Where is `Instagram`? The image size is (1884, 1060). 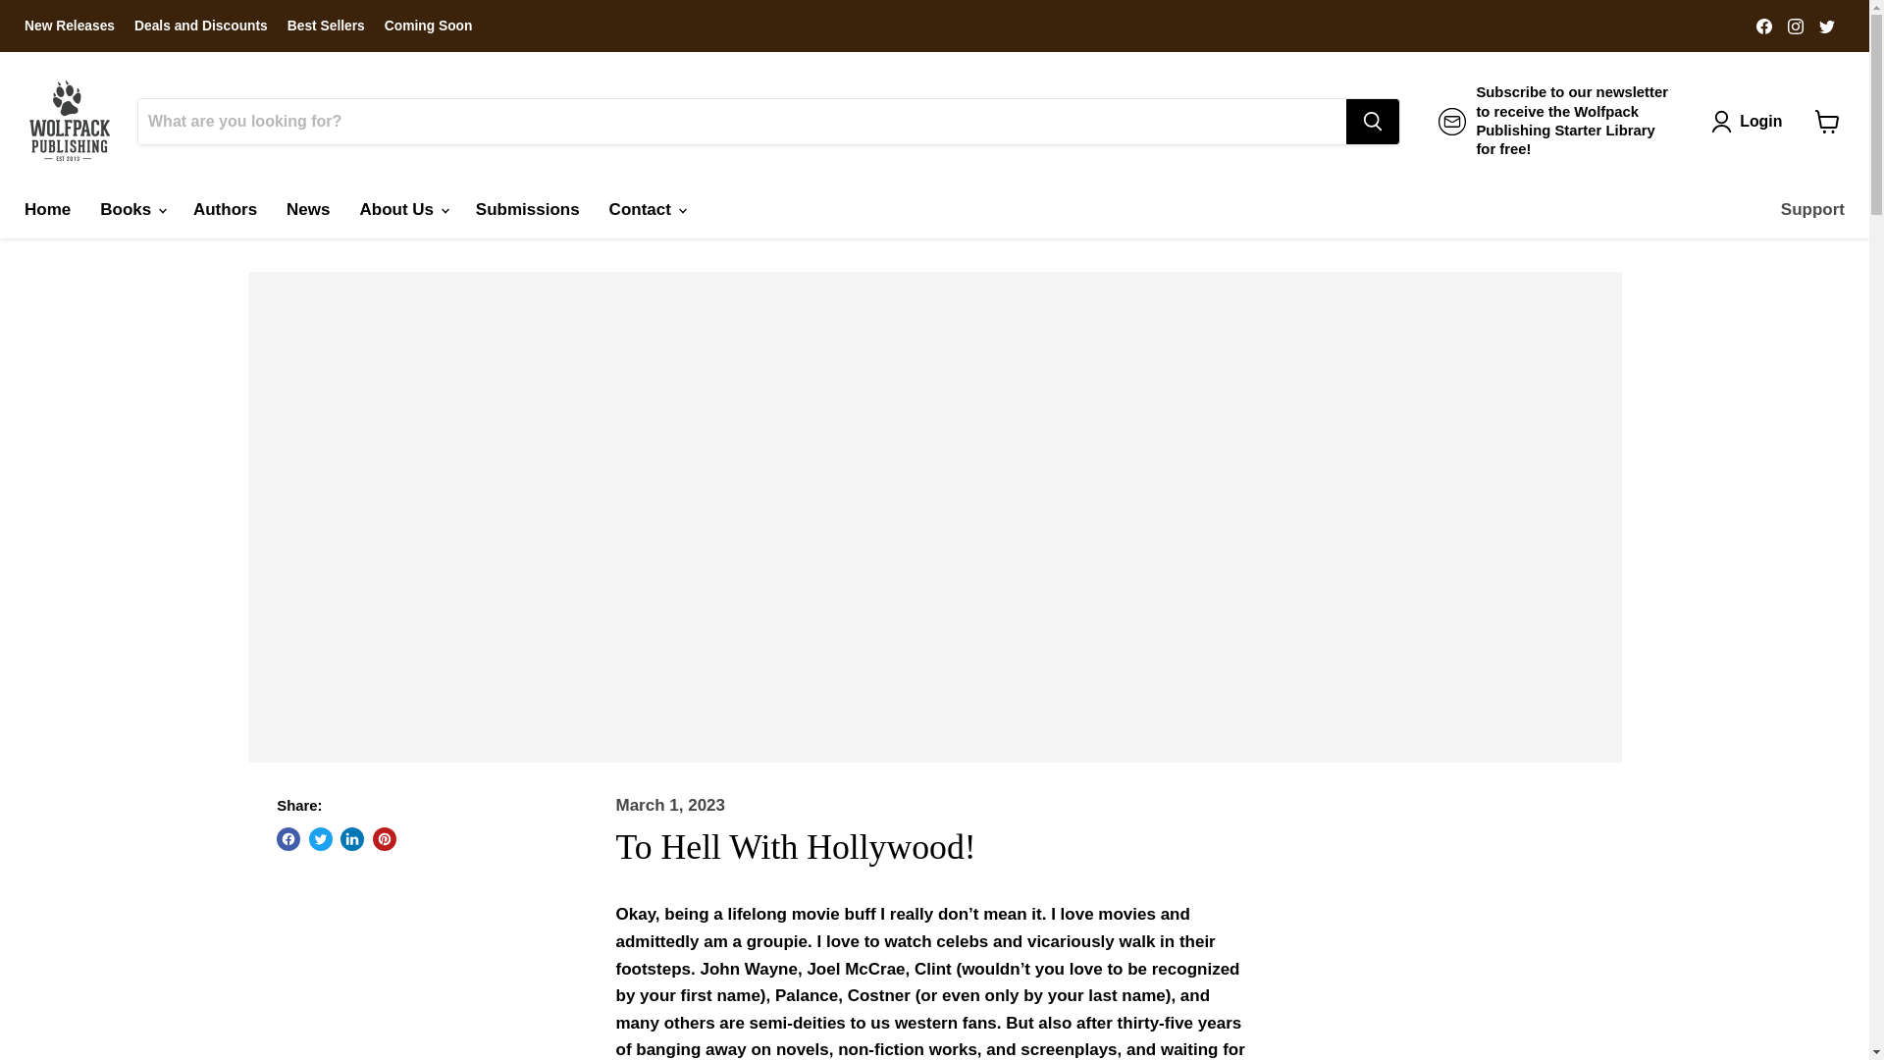
Instagram is located at coordinates (1796, 25).